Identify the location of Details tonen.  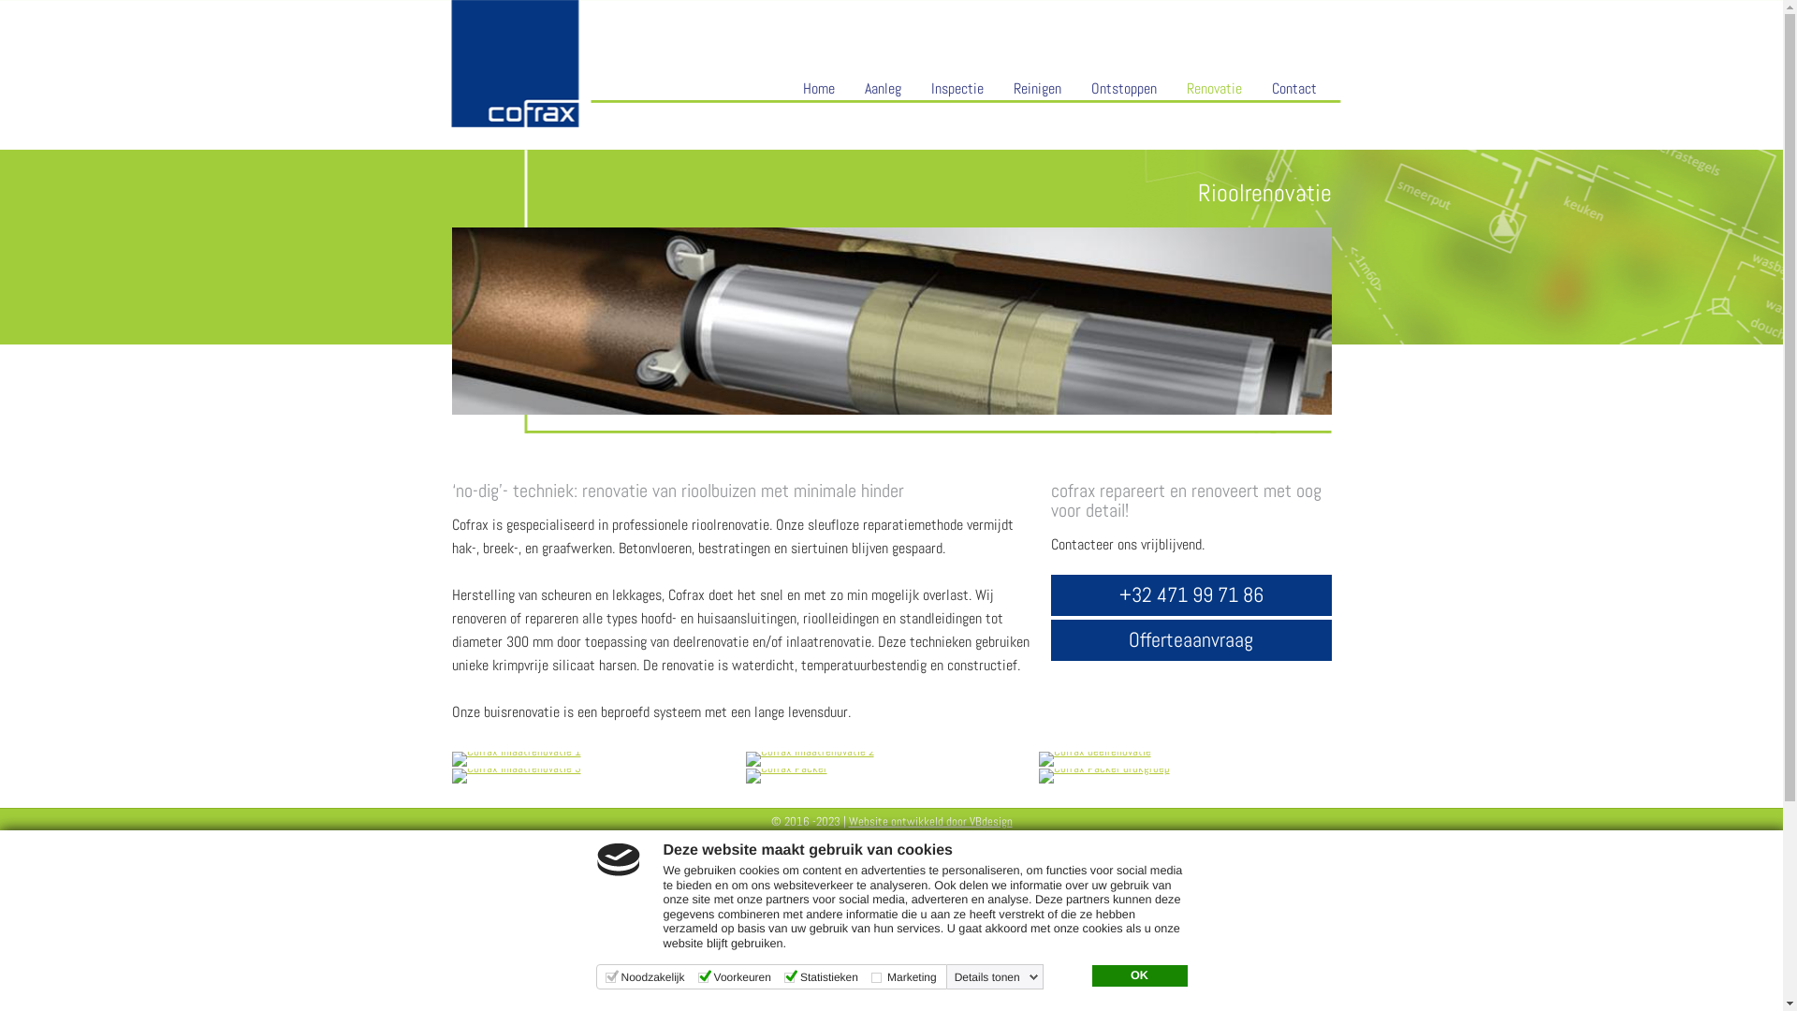
(997, 977).